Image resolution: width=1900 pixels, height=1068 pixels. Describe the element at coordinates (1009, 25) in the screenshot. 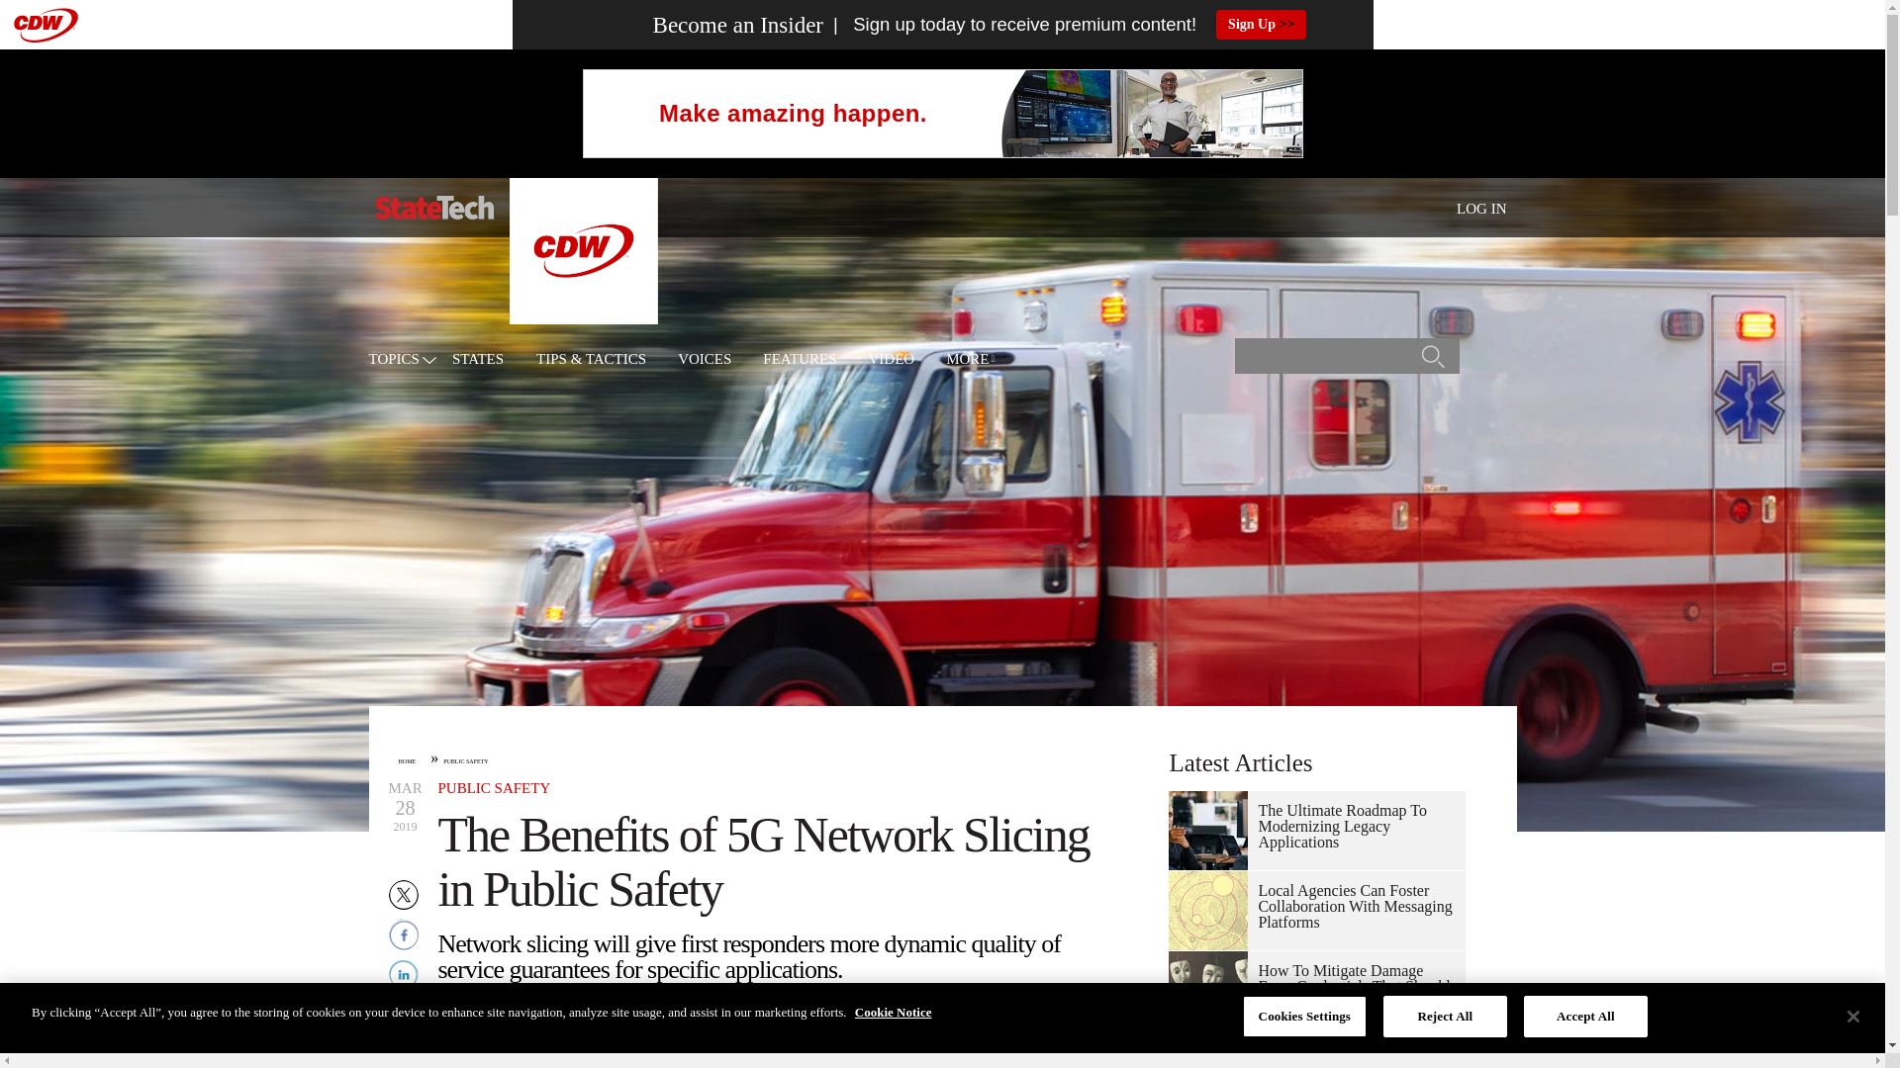

I see `Sign up today to receive premium content!` at that location.